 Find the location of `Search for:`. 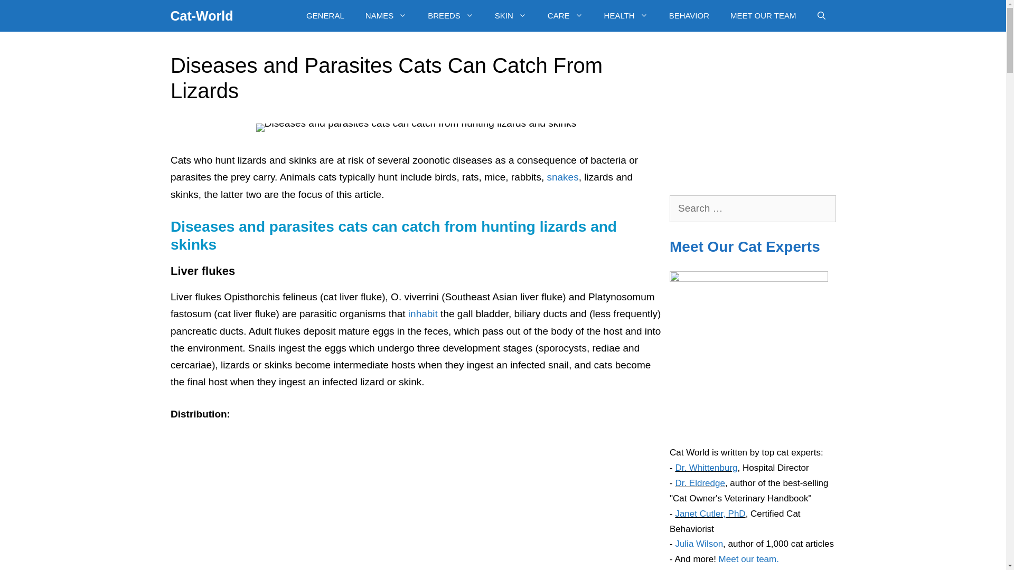

Search for: is located at coordinates (752, 209).